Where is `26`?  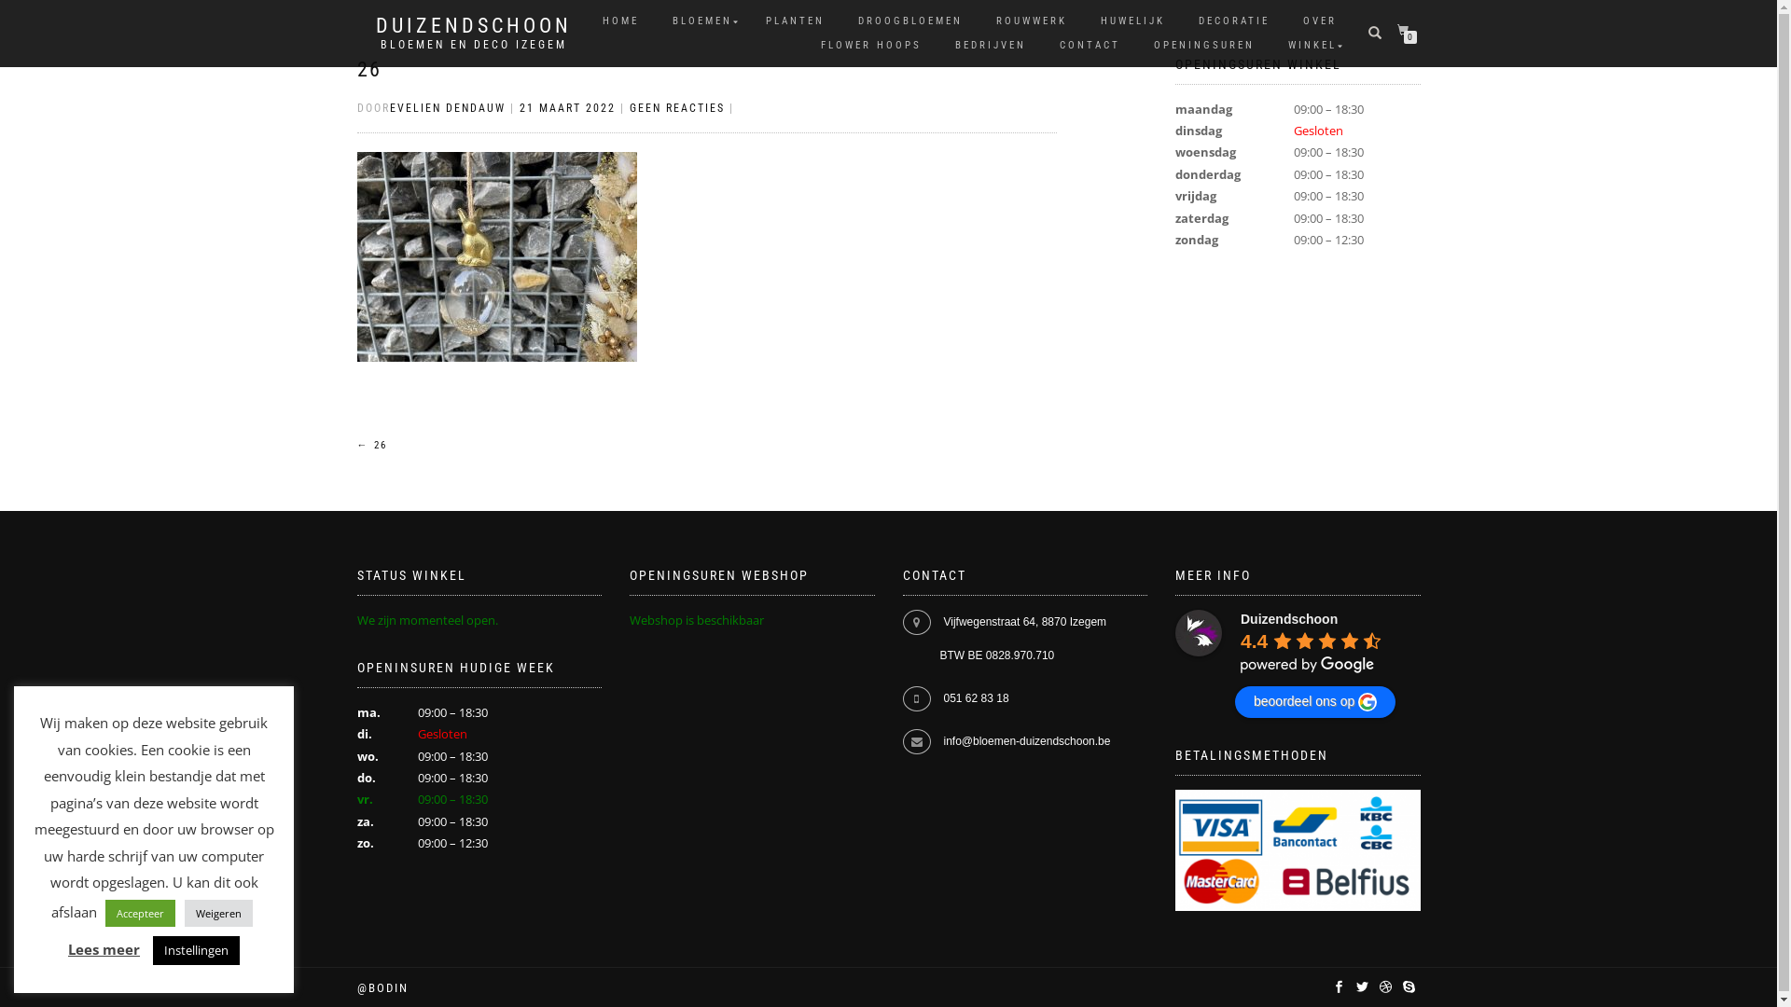
26 is located at coordinates (368, 69).